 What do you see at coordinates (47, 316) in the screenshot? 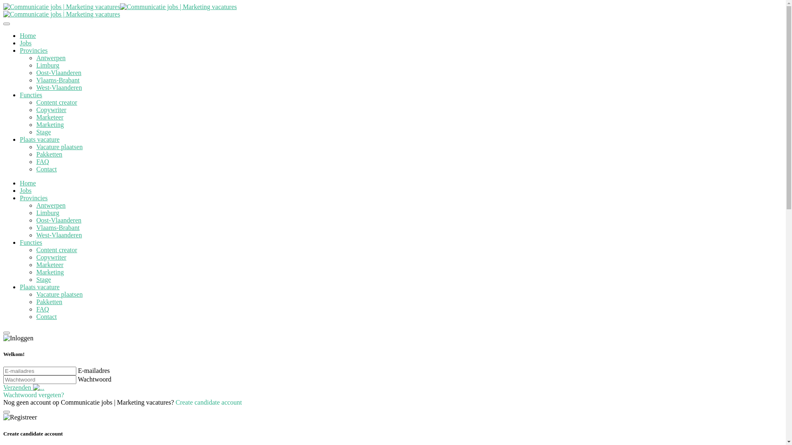
I see `Contact` at bounding box center [47, 316].